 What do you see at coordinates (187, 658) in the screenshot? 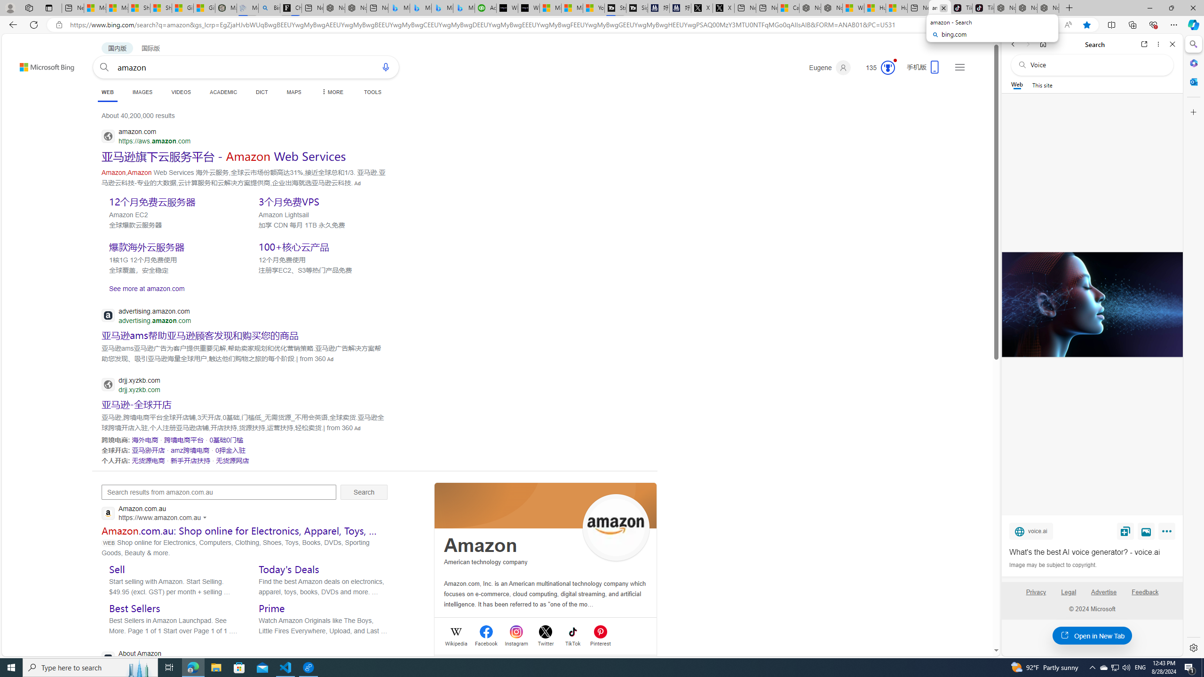
I see `About Amazon` at bounding box center [187, 658].